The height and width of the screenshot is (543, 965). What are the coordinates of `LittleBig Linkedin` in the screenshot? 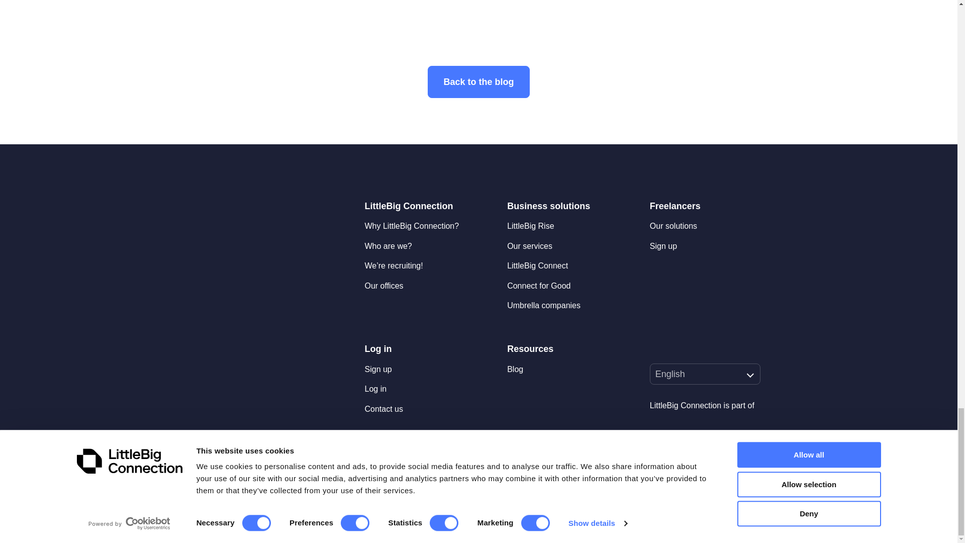 It's located at (655, 349).